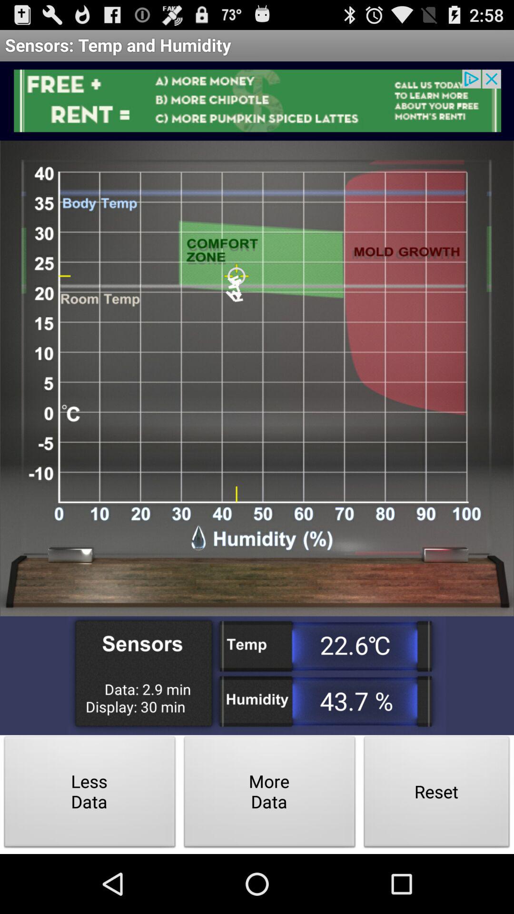 The width and height of the screenshot is (514, 914). I want to click on select the reset button, so click(437, 794).